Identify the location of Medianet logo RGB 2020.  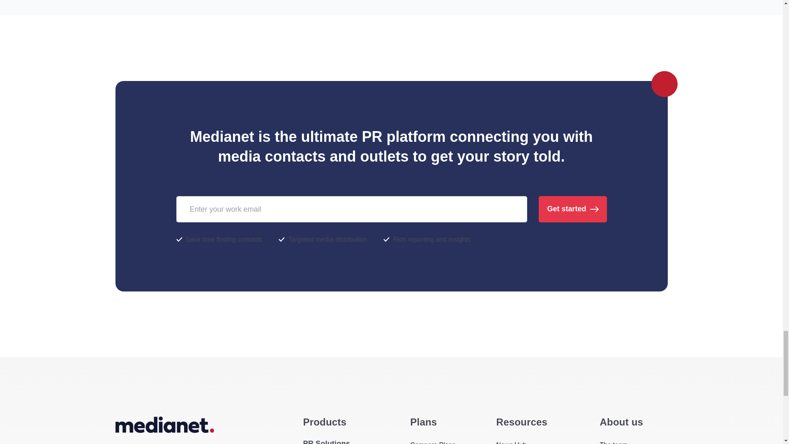
(164, 425).